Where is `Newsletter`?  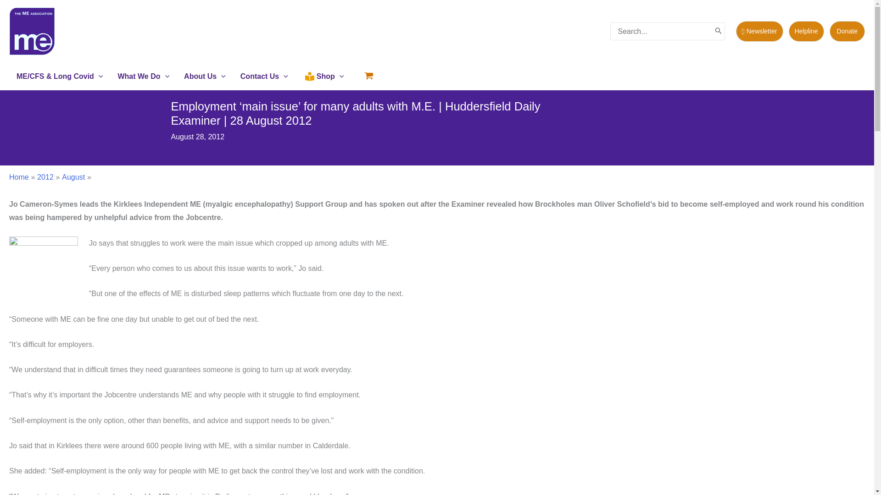 Newsletter is located at coordinates (762, 31).